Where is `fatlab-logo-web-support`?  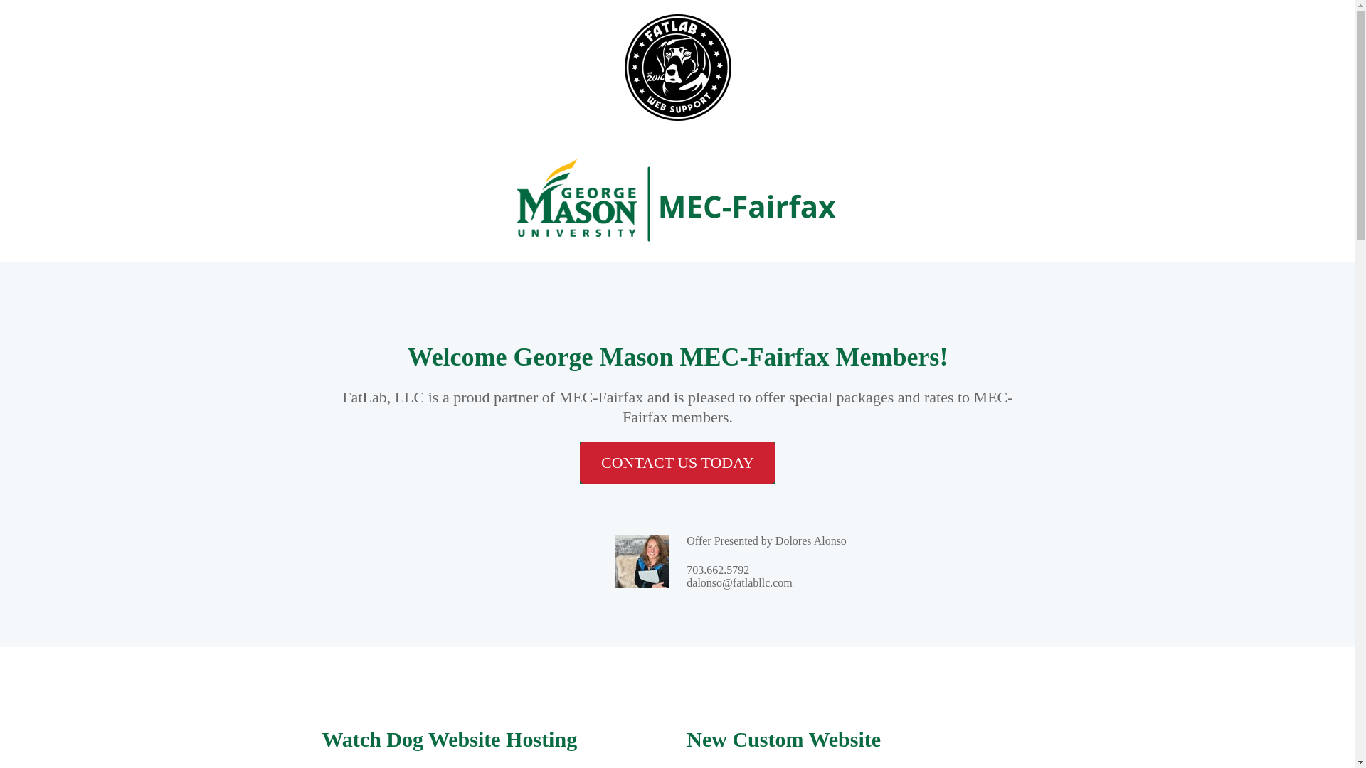
fatlab-logo-web-support is located at coordinates (677, 67).